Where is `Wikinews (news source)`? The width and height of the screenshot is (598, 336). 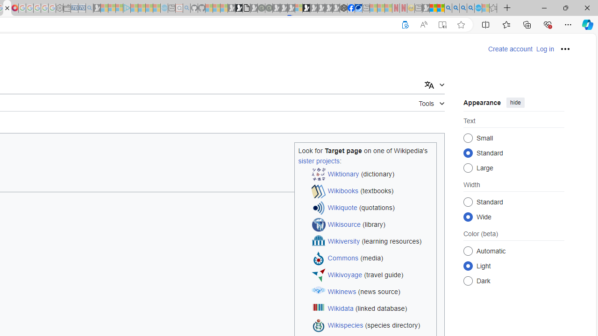
Wikinews (news source) is located at coordinates (372, 292).